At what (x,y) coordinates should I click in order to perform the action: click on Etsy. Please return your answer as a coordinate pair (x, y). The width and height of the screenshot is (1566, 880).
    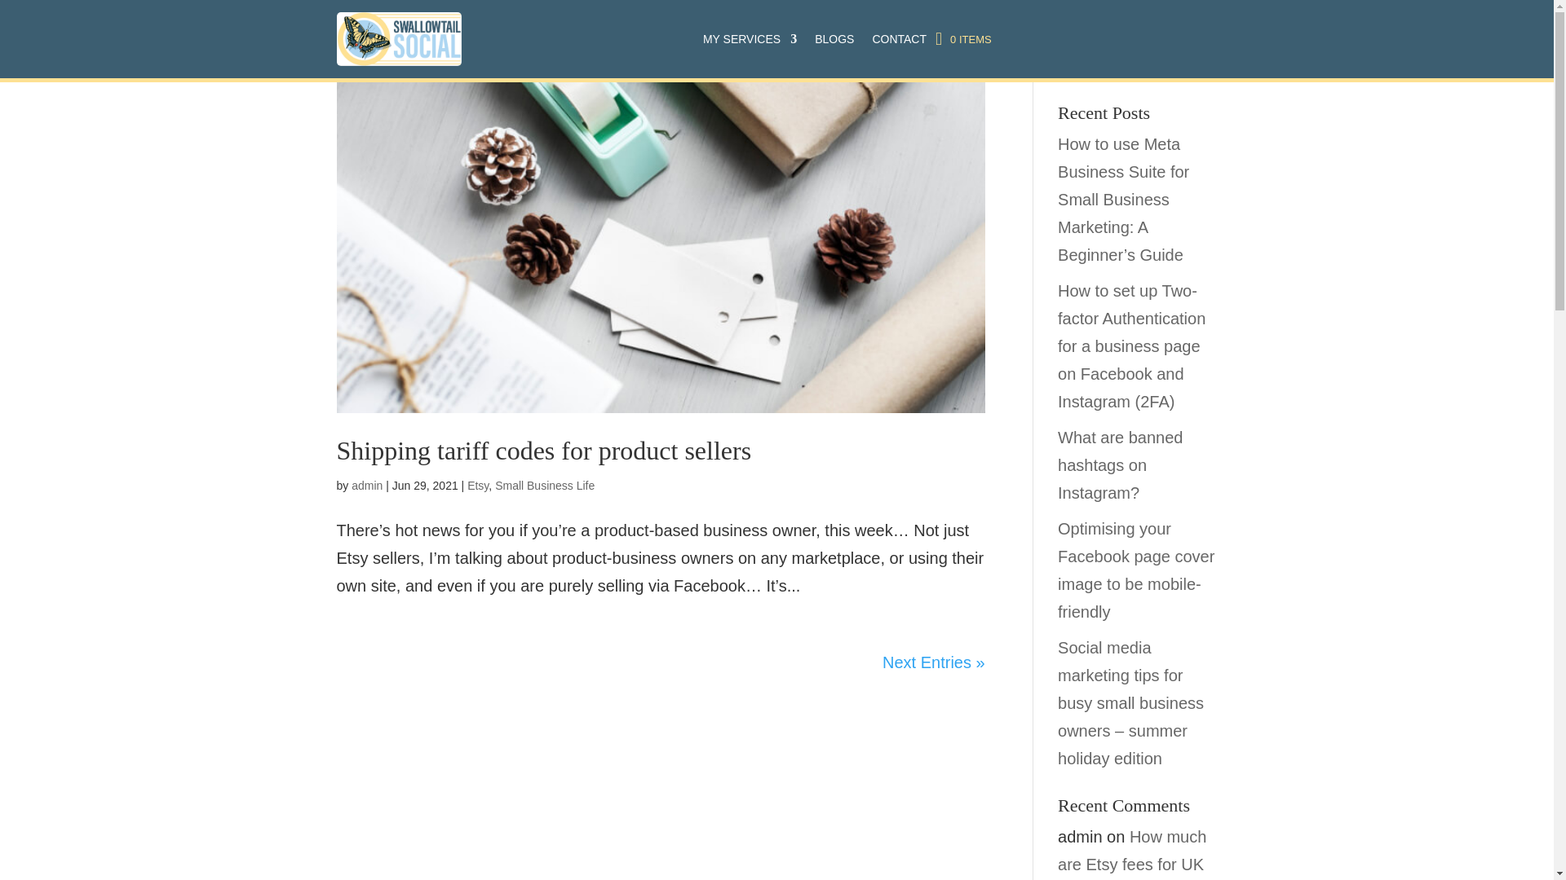
    Looking at the image, I should click on (478, 485).